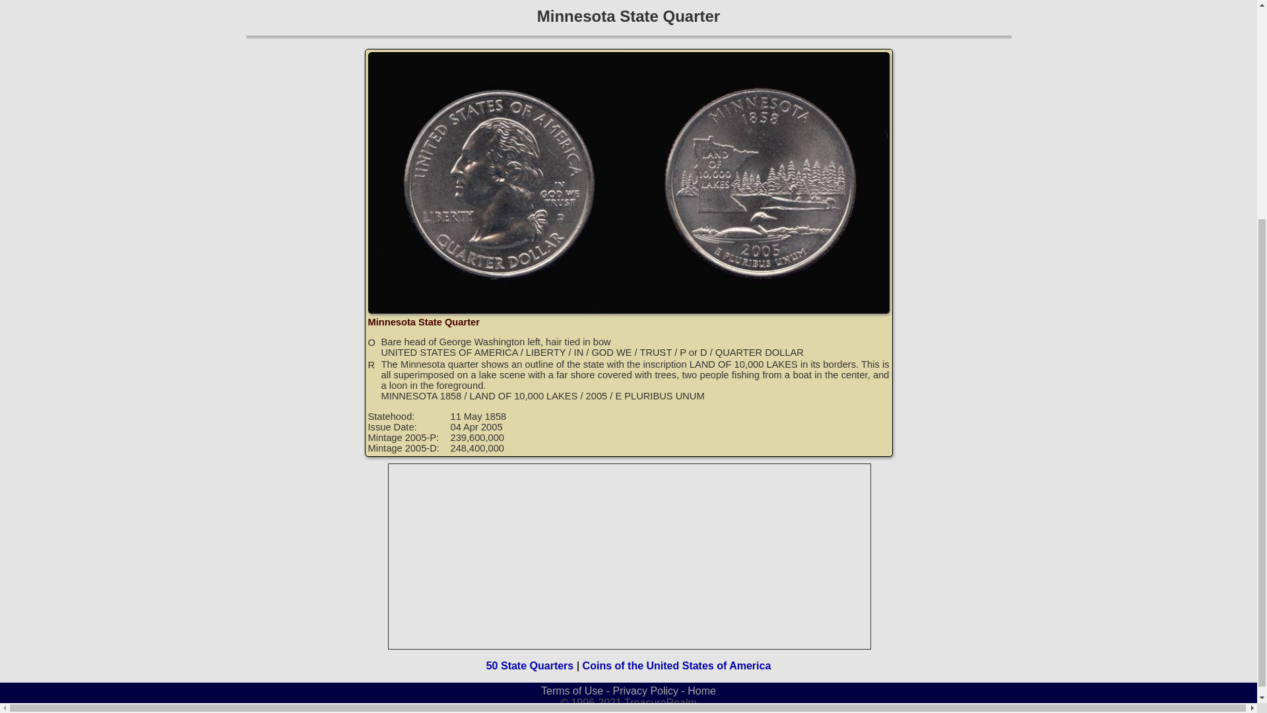 This screenshot has width=1267, height=713. I want to click on Home, so click(701, 691).